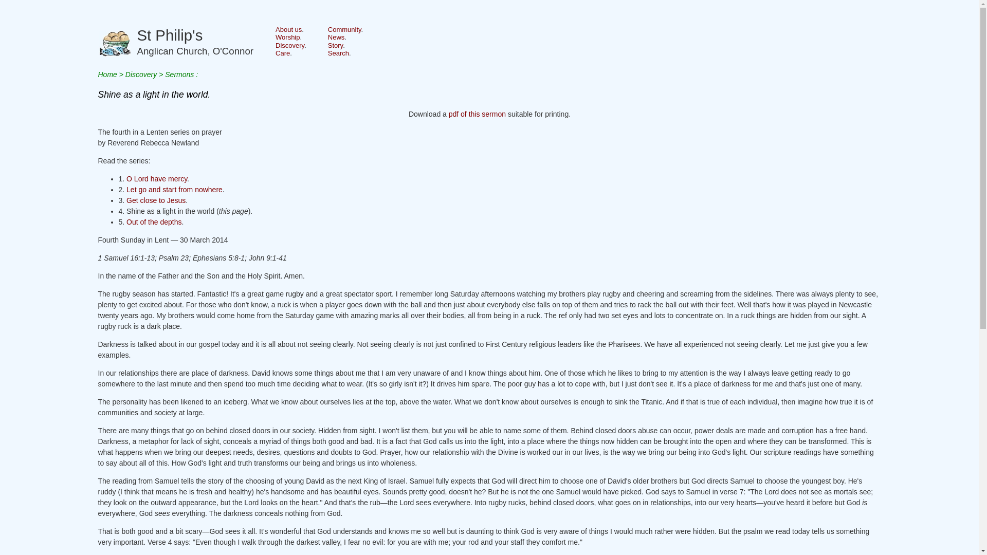 The image size is (987, 555). What do you see at coordinates (179, 75) in the screenshot?
I see `Home` at bounding box center [179, 75].